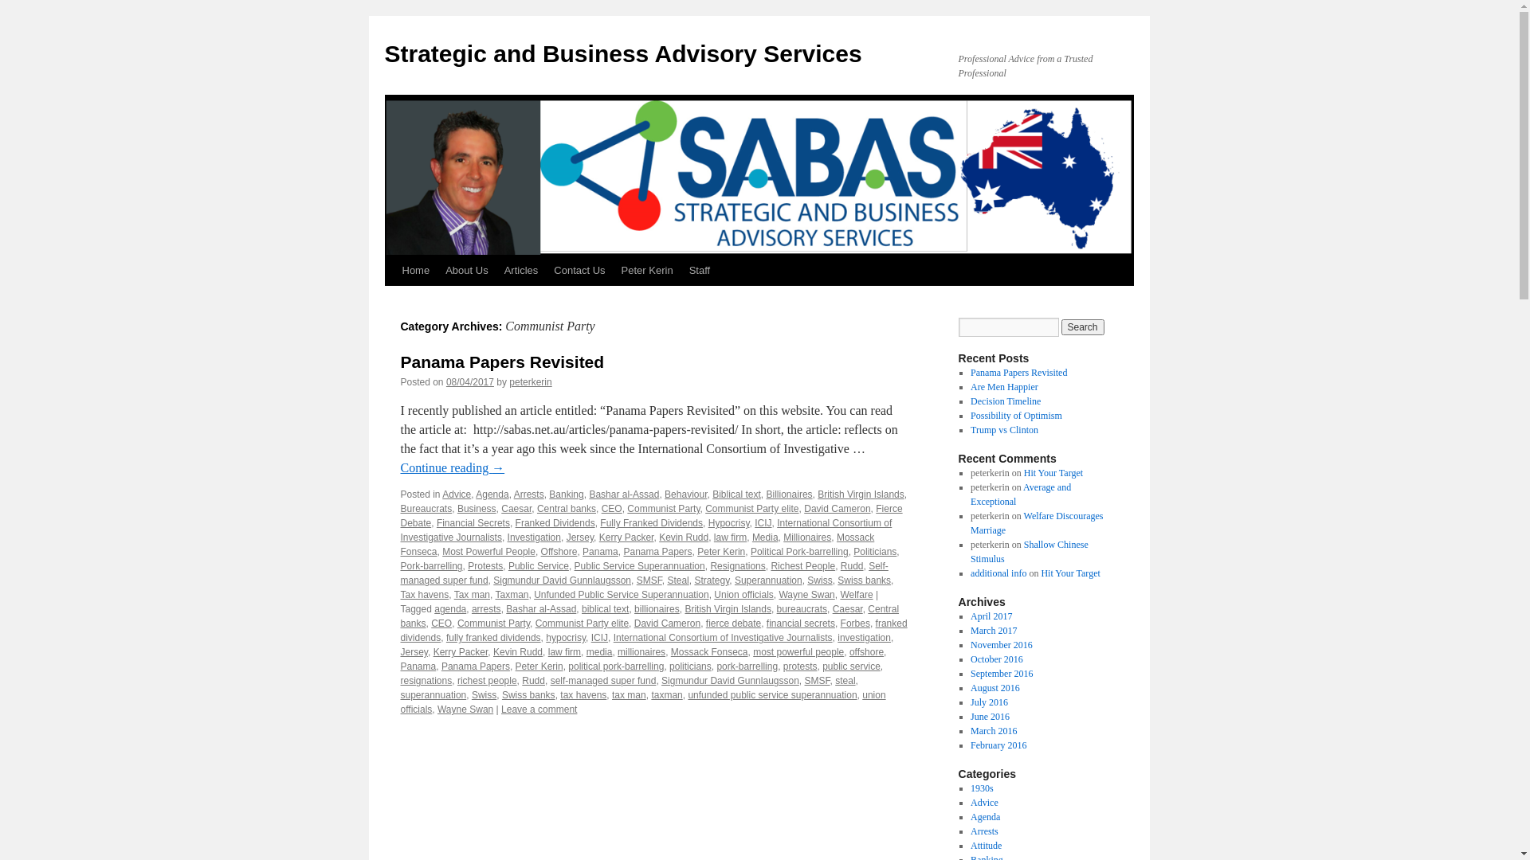 The image size is (1530, 860). I want to click on Staff, so click(700, 271).